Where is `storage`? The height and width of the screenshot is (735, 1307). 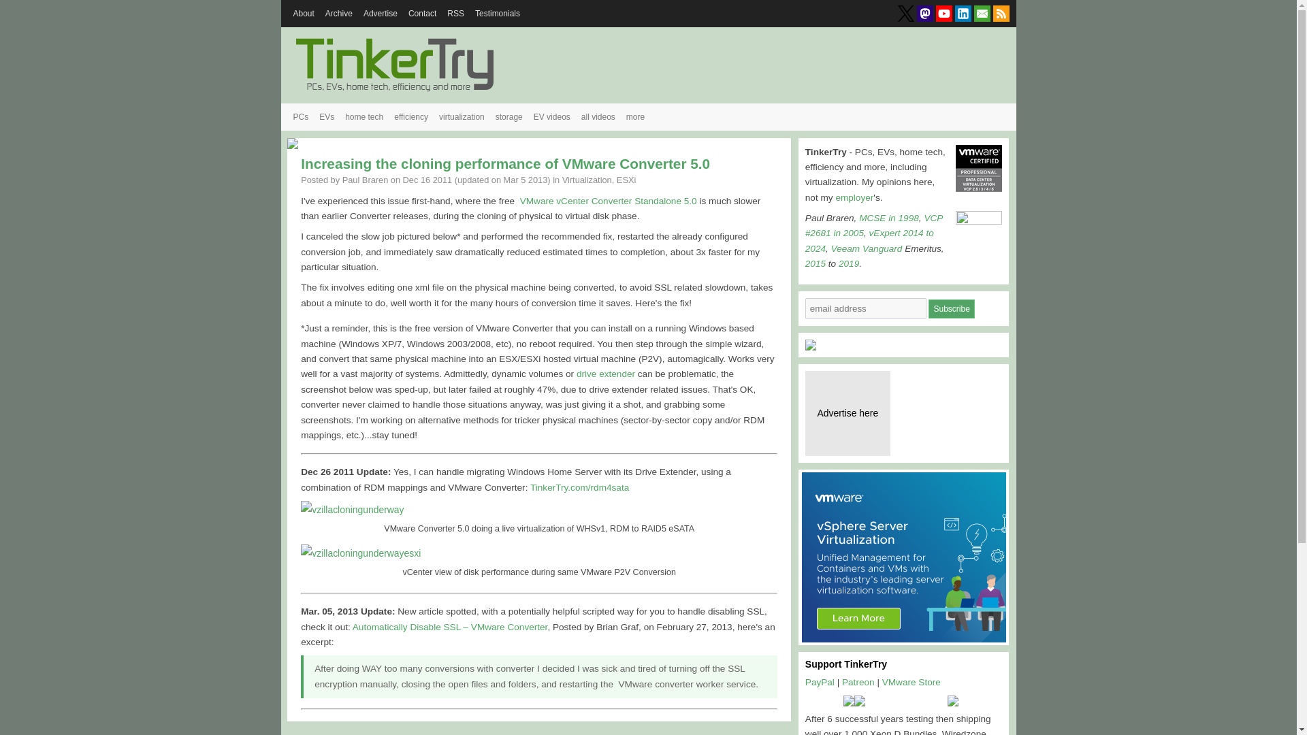 storage is located at coordinates (509, 117).